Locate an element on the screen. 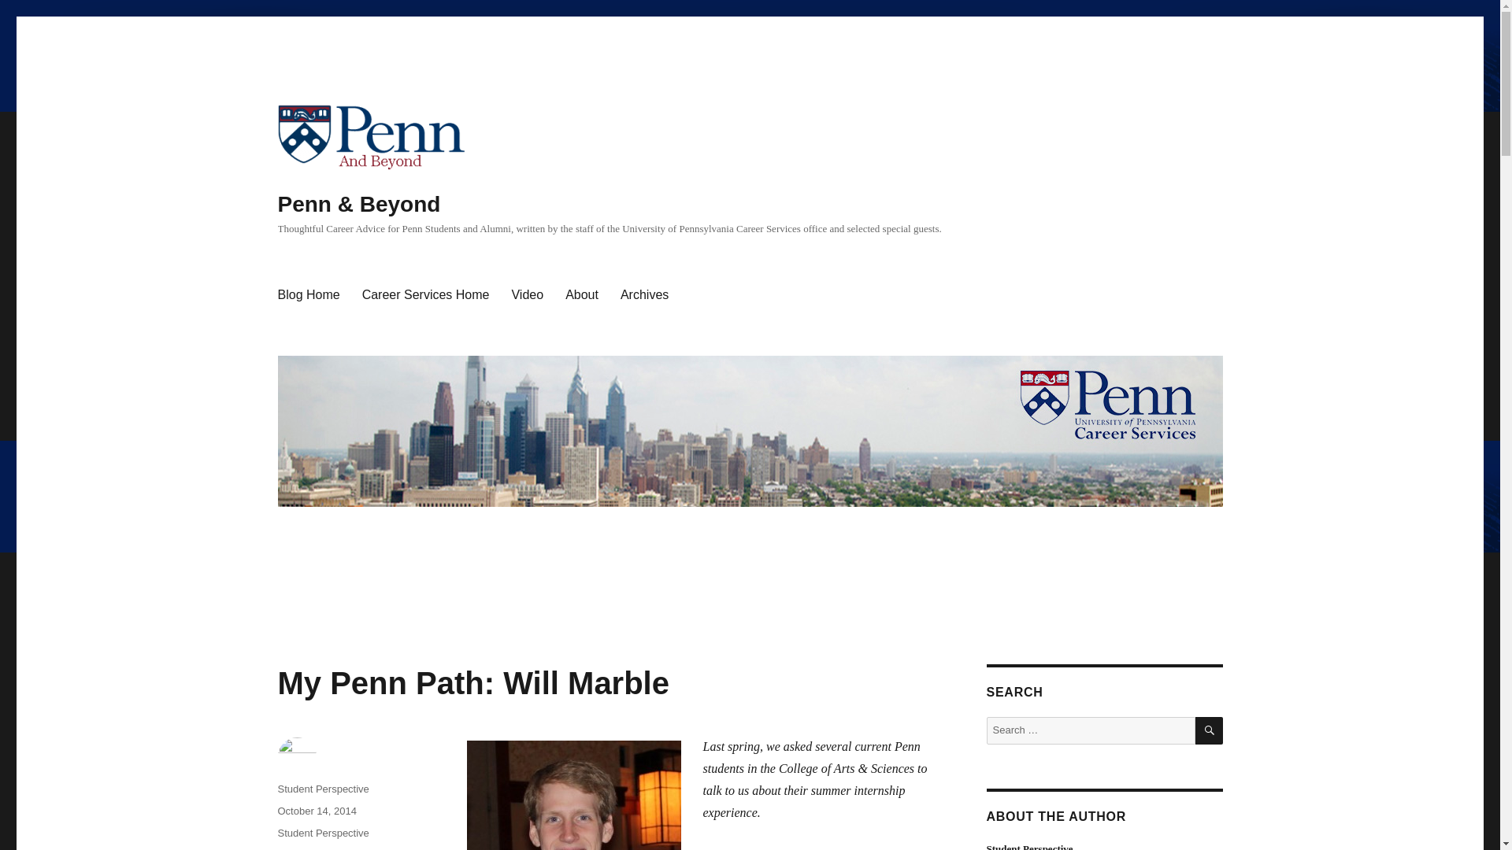 This screenshot has width=1512, height=850. Student Perspective is located at coordinates (323, 833).